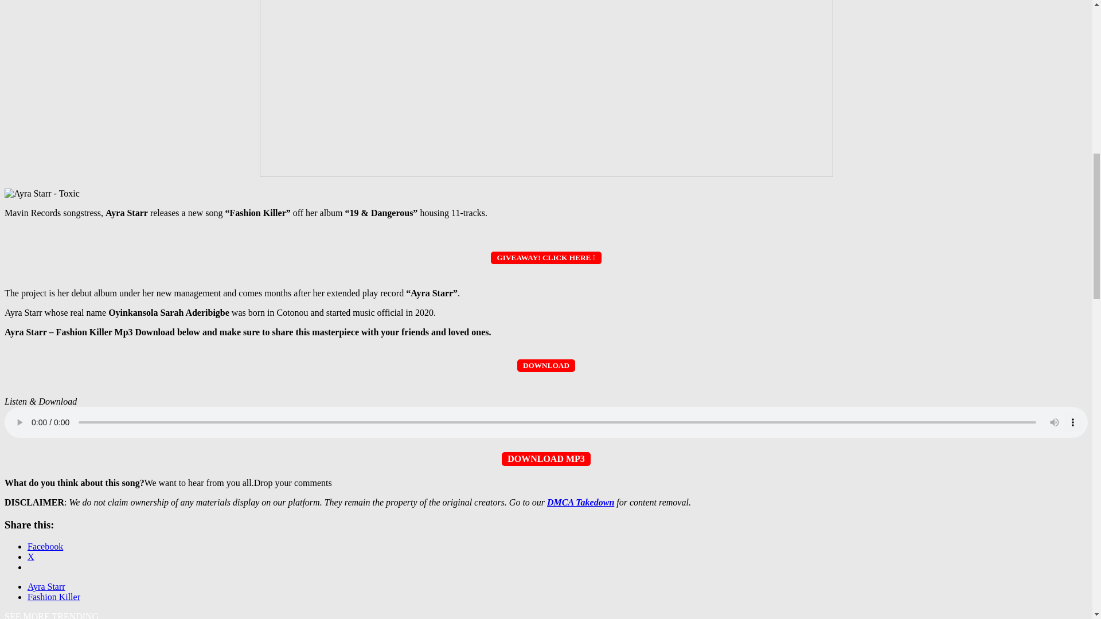 The image size is (1101, 619). What do you see at coordinates (52, 616) in the screenshot?
I see `SEE MORE TRENDING` at bounding box center [52, 616].